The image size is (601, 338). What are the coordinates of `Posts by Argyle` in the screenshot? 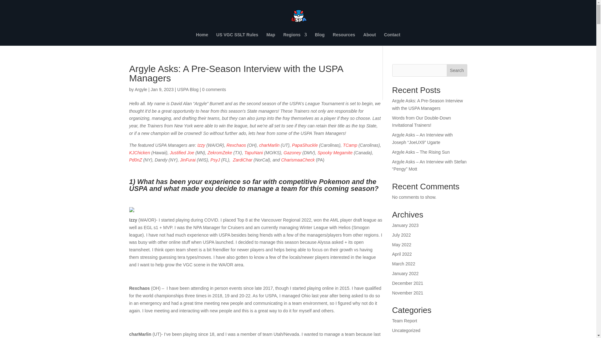 It's located at (141, 89).